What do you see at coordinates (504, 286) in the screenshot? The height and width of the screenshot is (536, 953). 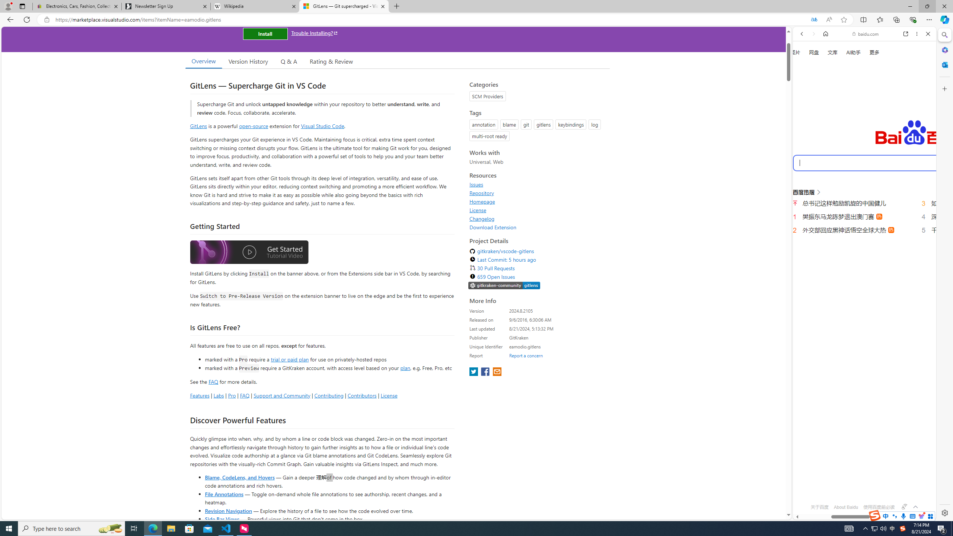 I see `https://slack.gitkraken.com//` at bounding box center [504, 286].